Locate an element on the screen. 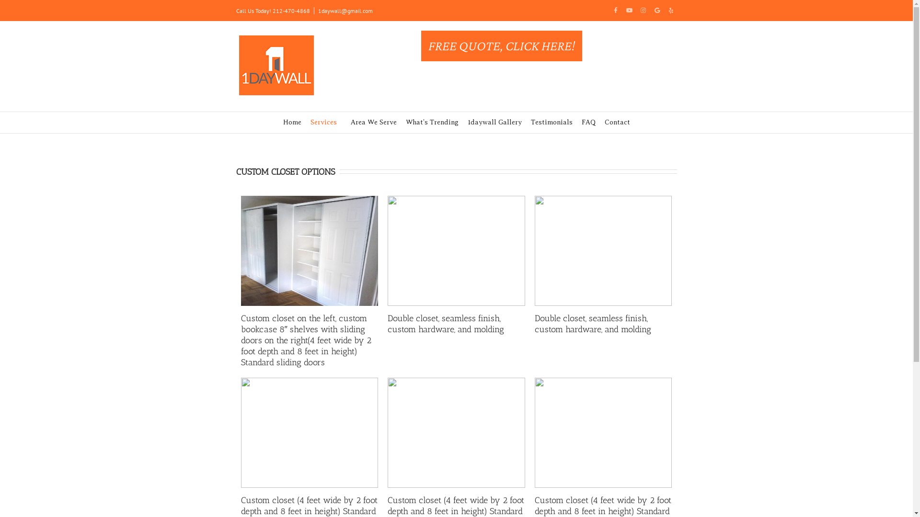 Image resolution: width=920 pixels, height=517 pixels. Call Us Today! 212-470-4868 is located at coordinates (272, 11).